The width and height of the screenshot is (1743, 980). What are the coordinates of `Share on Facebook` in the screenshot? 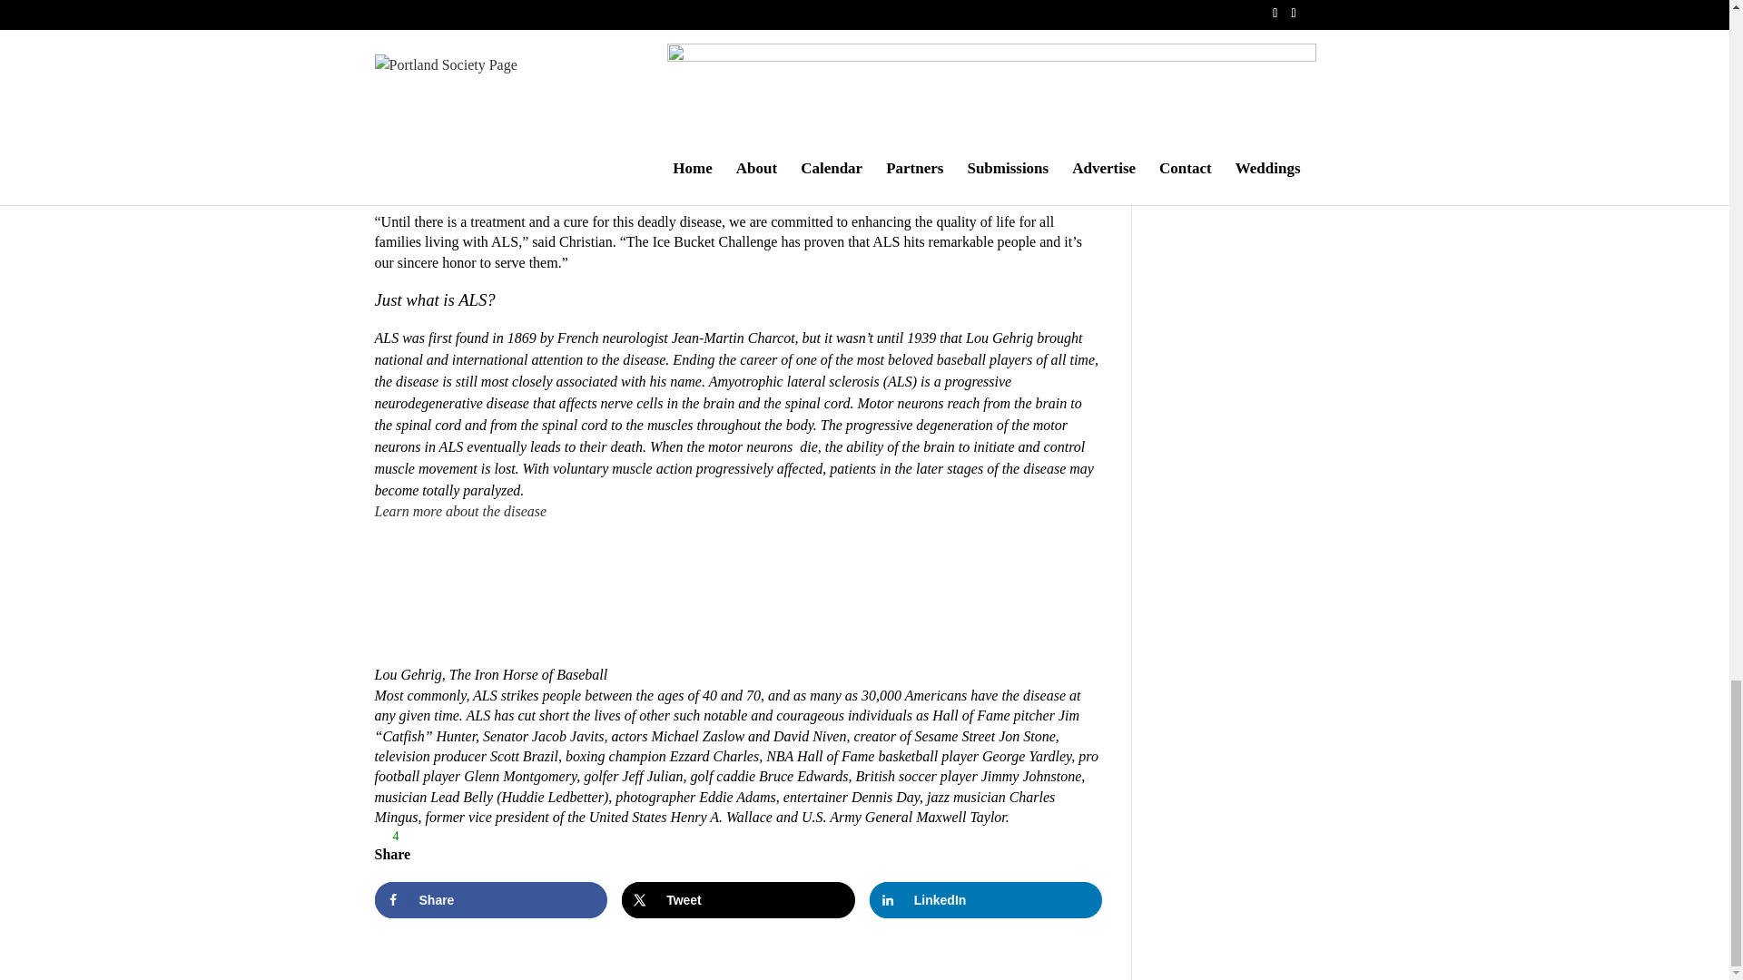 It's located at (490, 900).